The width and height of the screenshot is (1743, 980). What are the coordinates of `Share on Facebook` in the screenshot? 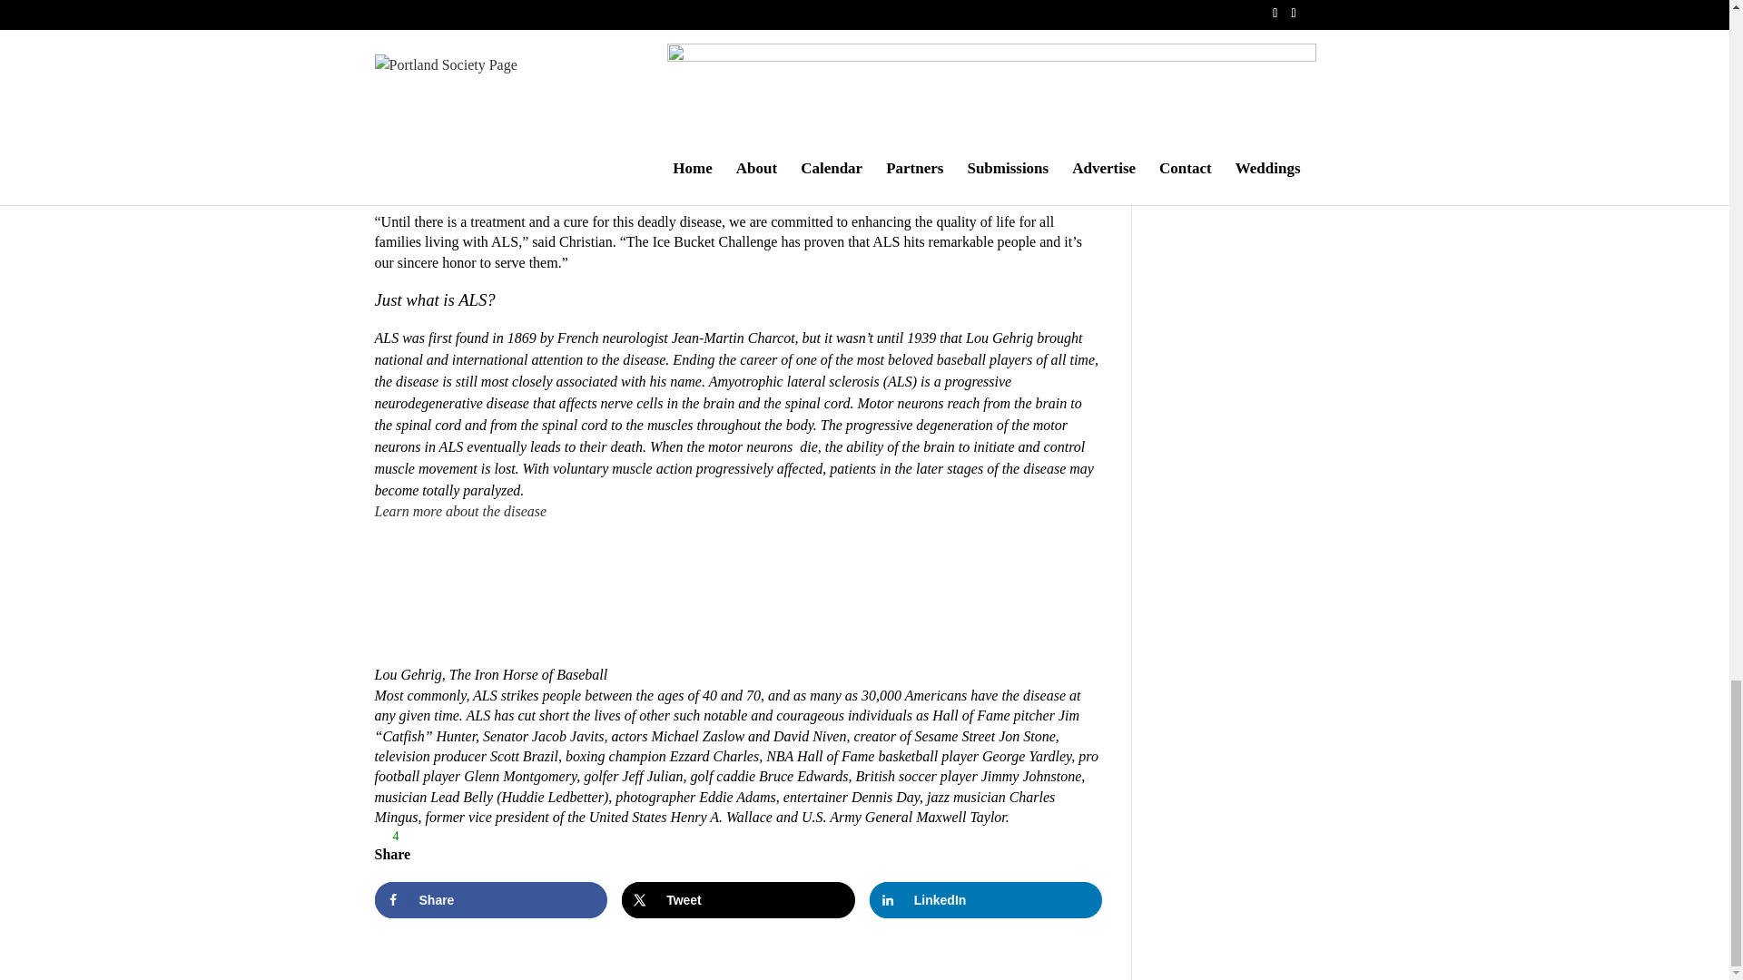 It's located at (490, 900).